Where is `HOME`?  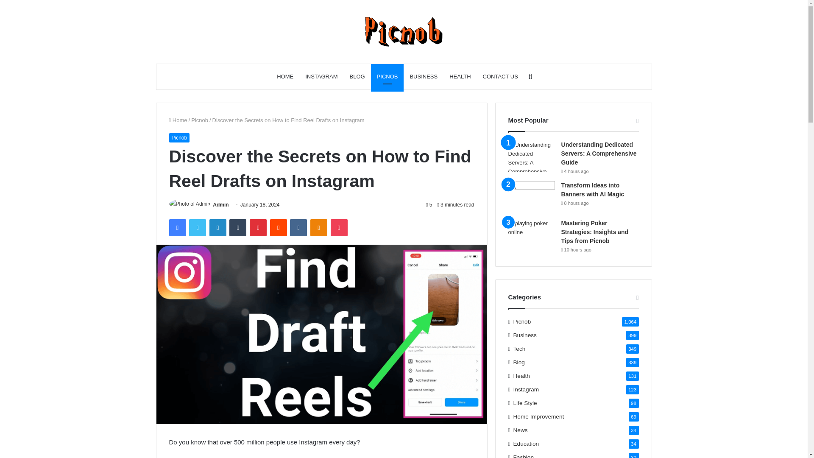 HOME is located at coordinates (285, 76).